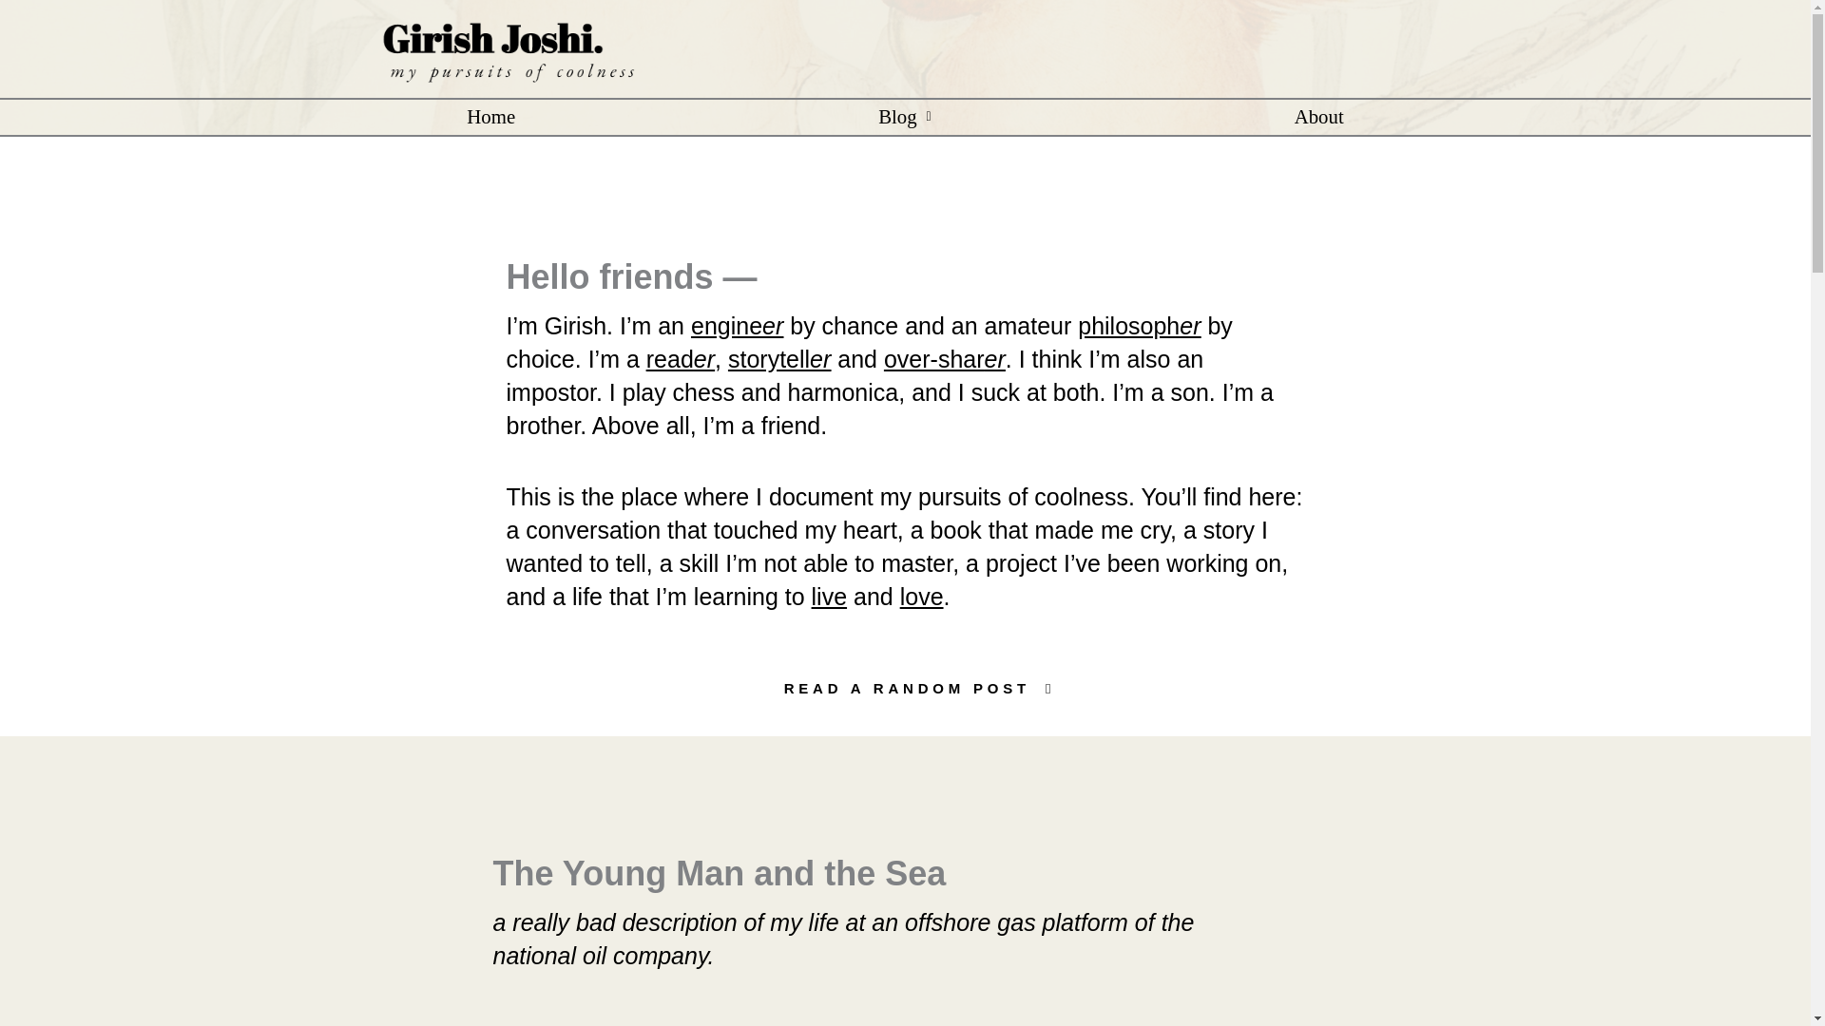  I want to click on Home, so click(490, 116).